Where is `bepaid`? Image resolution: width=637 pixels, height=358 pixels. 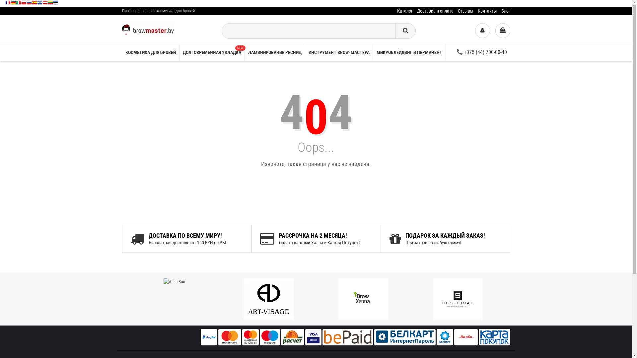 bepaid is located at coordinates (348, 337).